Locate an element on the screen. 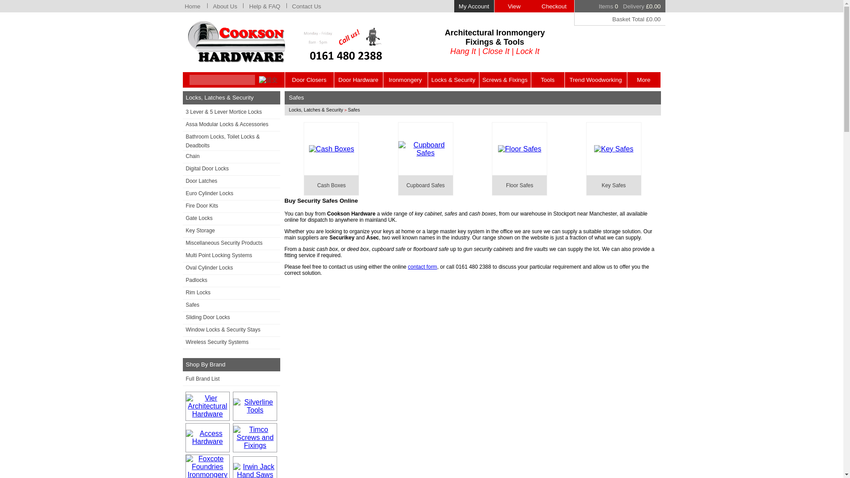  Rim Locks is located at coordinates (231, 293).